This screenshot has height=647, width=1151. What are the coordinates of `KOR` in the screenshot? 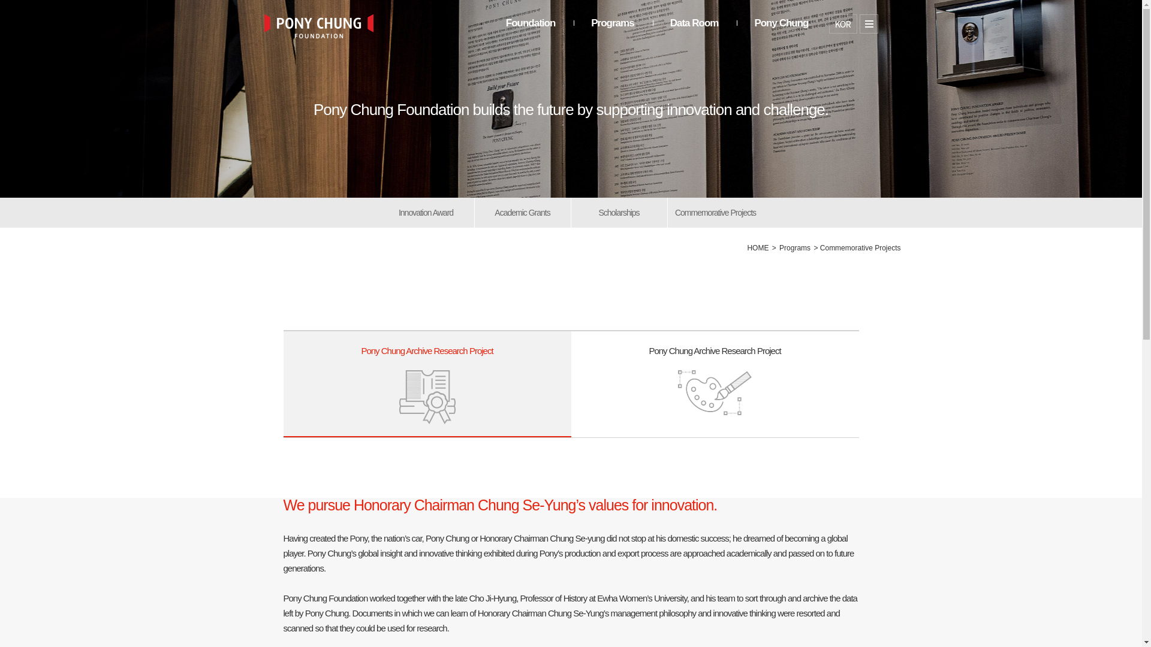 It's located at (794, 248).